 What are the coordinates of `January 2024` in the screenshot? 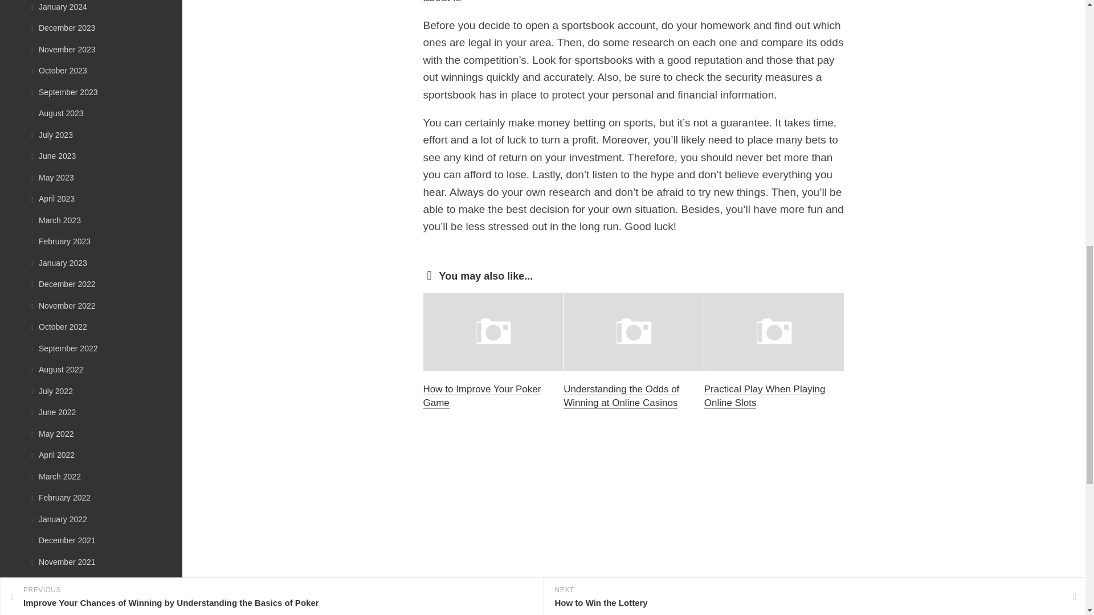 It's located at (58, 7).